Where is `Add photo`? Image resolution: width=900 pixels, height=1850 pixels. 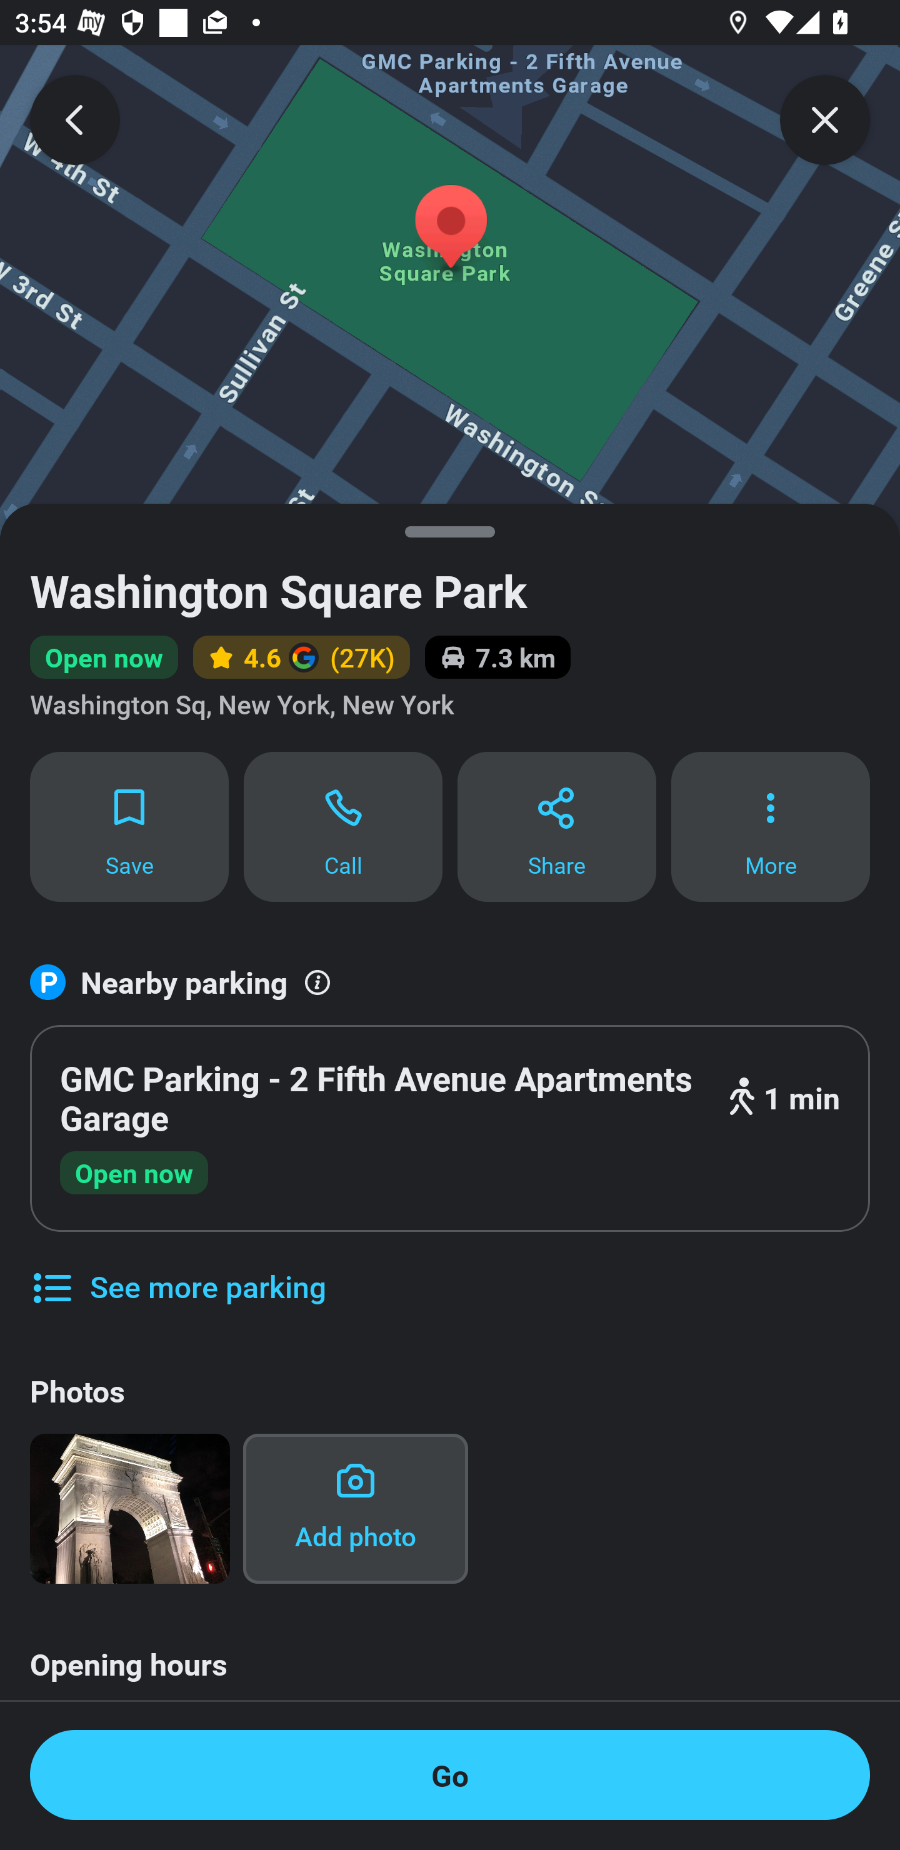 Add photo is located at coordinates (355, 1509).